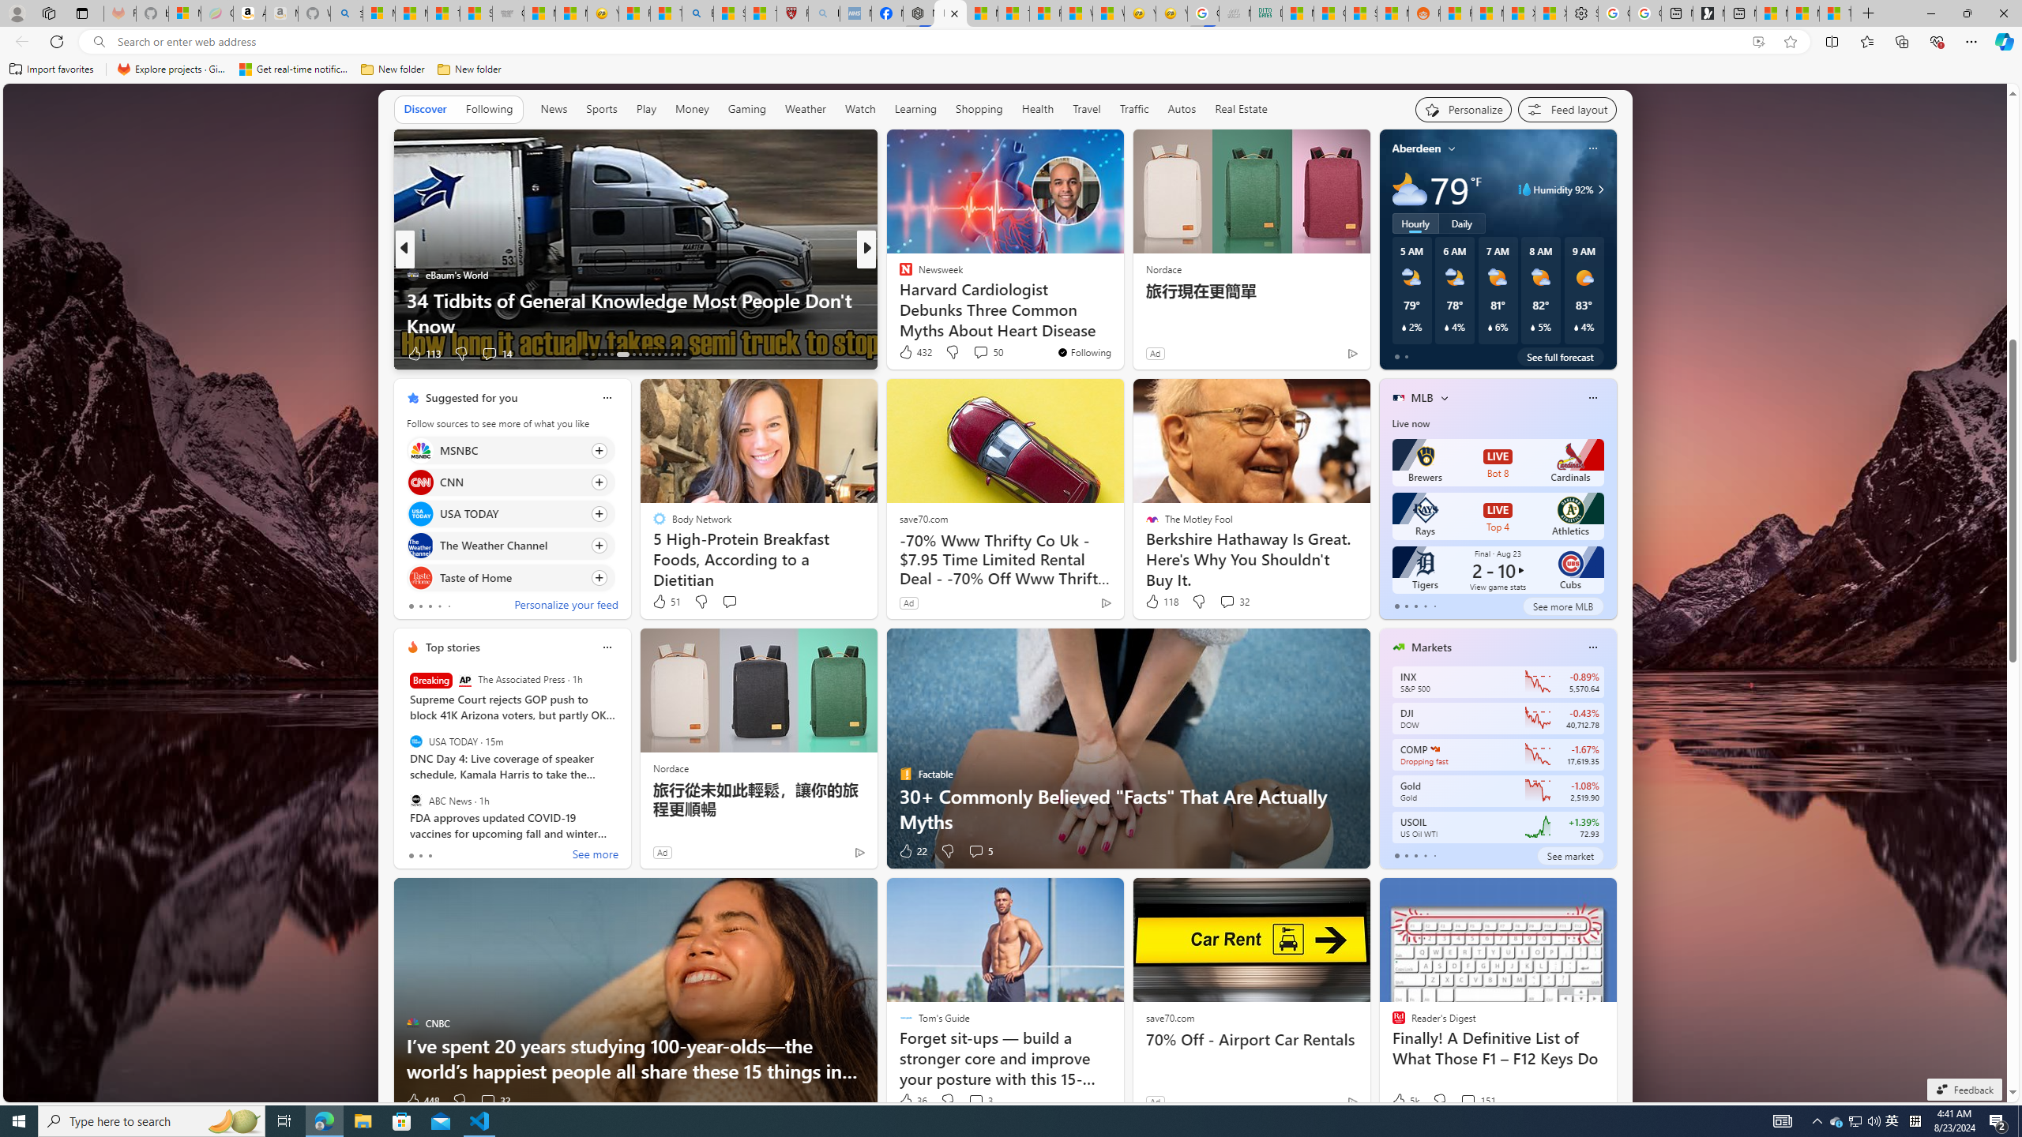 The width and height of the screenshot is (2022, 1137). What do you see at coordinates (898, 299) in the screenshot?
I see `Million Dollar Sense` at bounding box center [898, 299].